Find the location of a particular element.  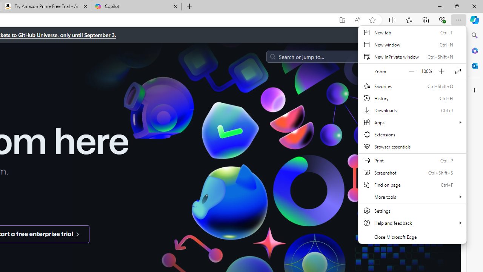

Enter full screen (F11) is located at coordinates (458, 71).